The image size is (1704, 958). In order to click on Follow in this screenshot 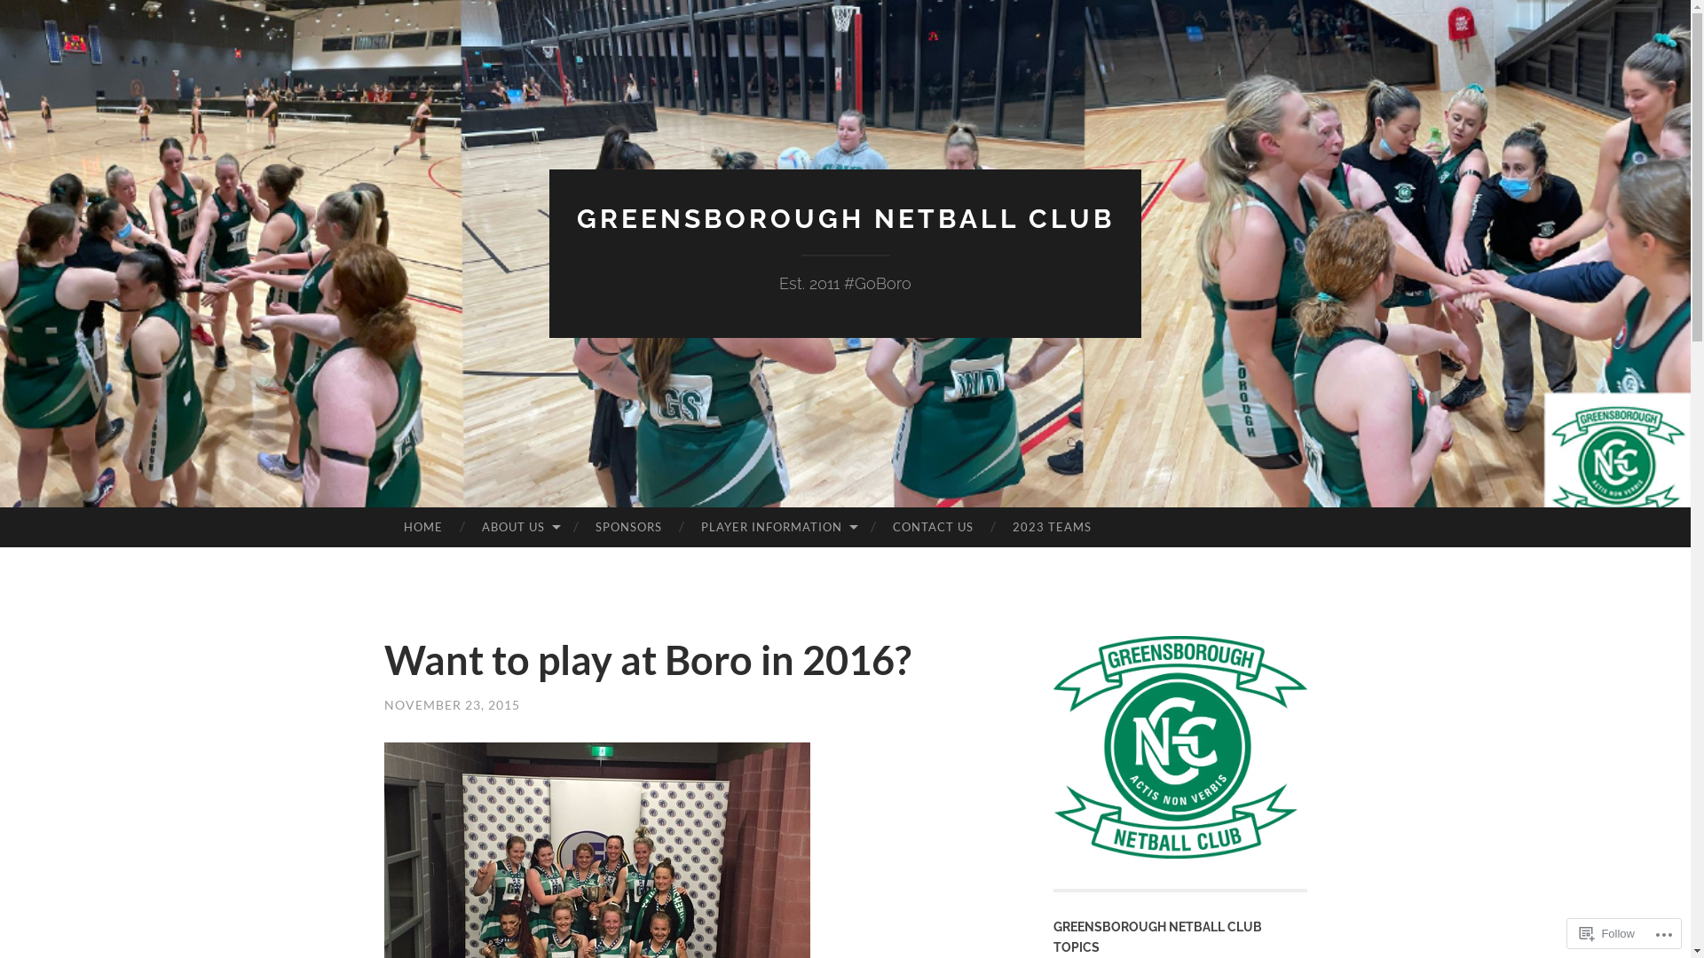, I will do `click(1607, 933)`.